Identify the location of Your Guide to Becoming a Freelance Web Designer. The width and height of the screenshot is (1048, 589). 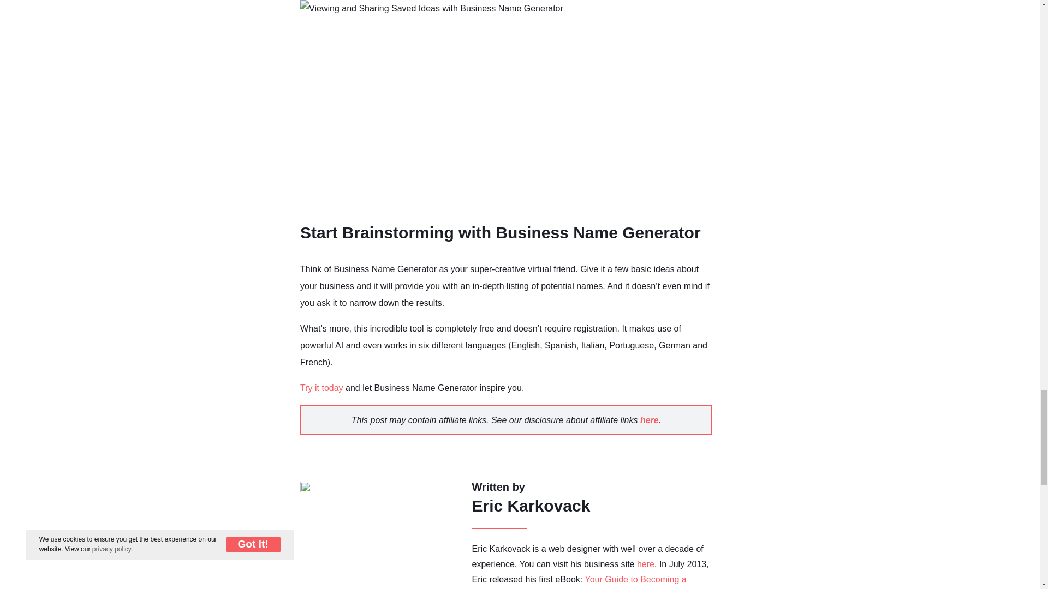
(579, 582).